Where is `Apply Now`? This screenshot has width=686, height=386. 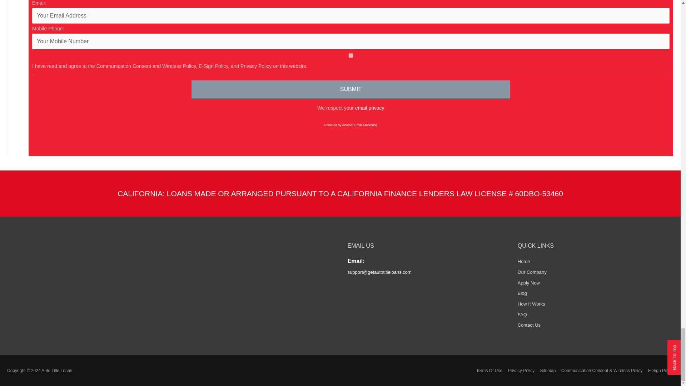 Apply Now is located at coordinates (529, 283).